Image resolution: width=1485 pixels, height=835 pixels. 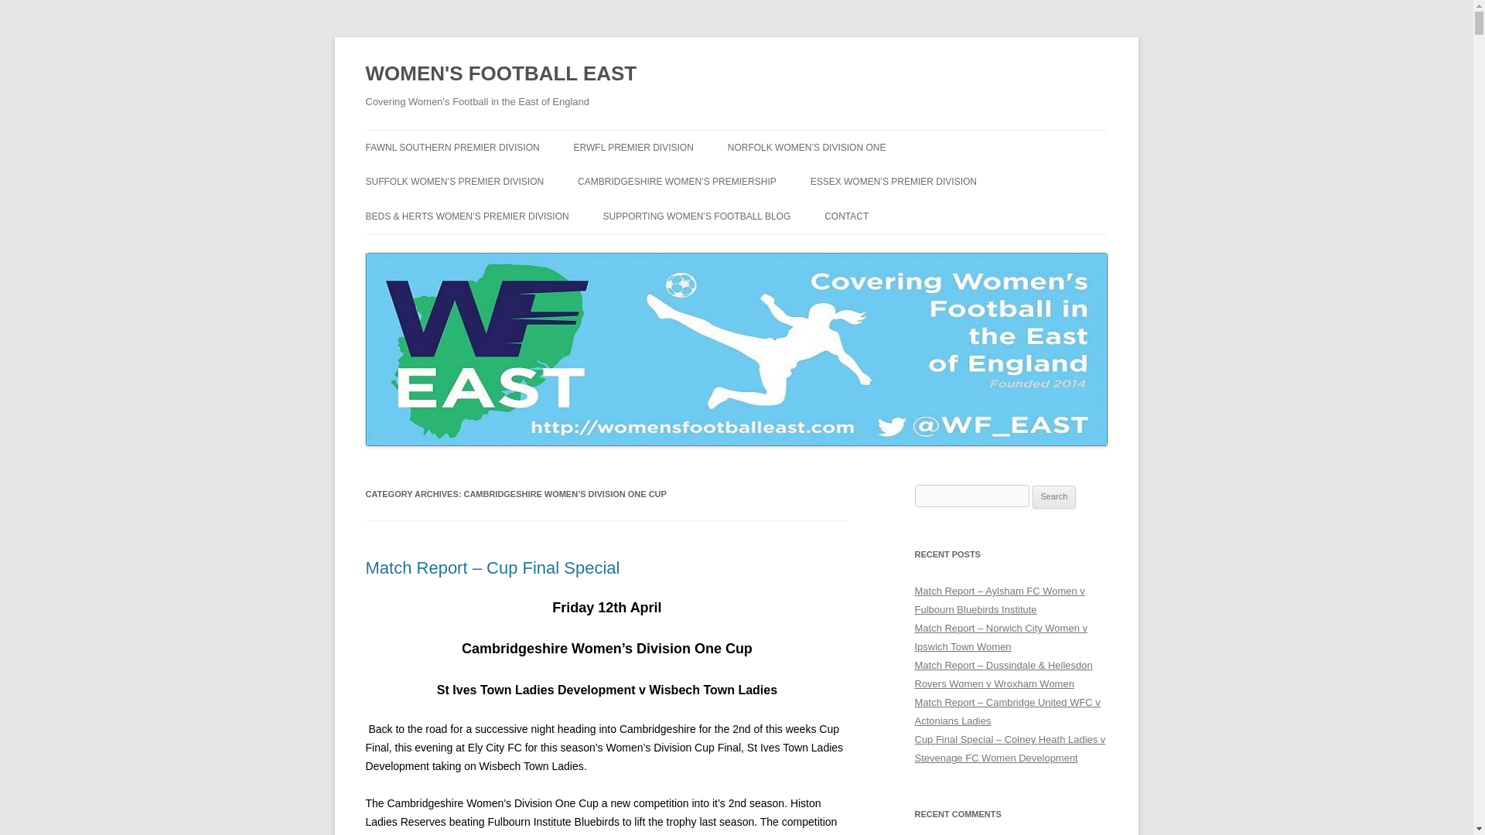 I want to click on ERWFL DIVISION ONE NORTH, so click(x=651, y=179).